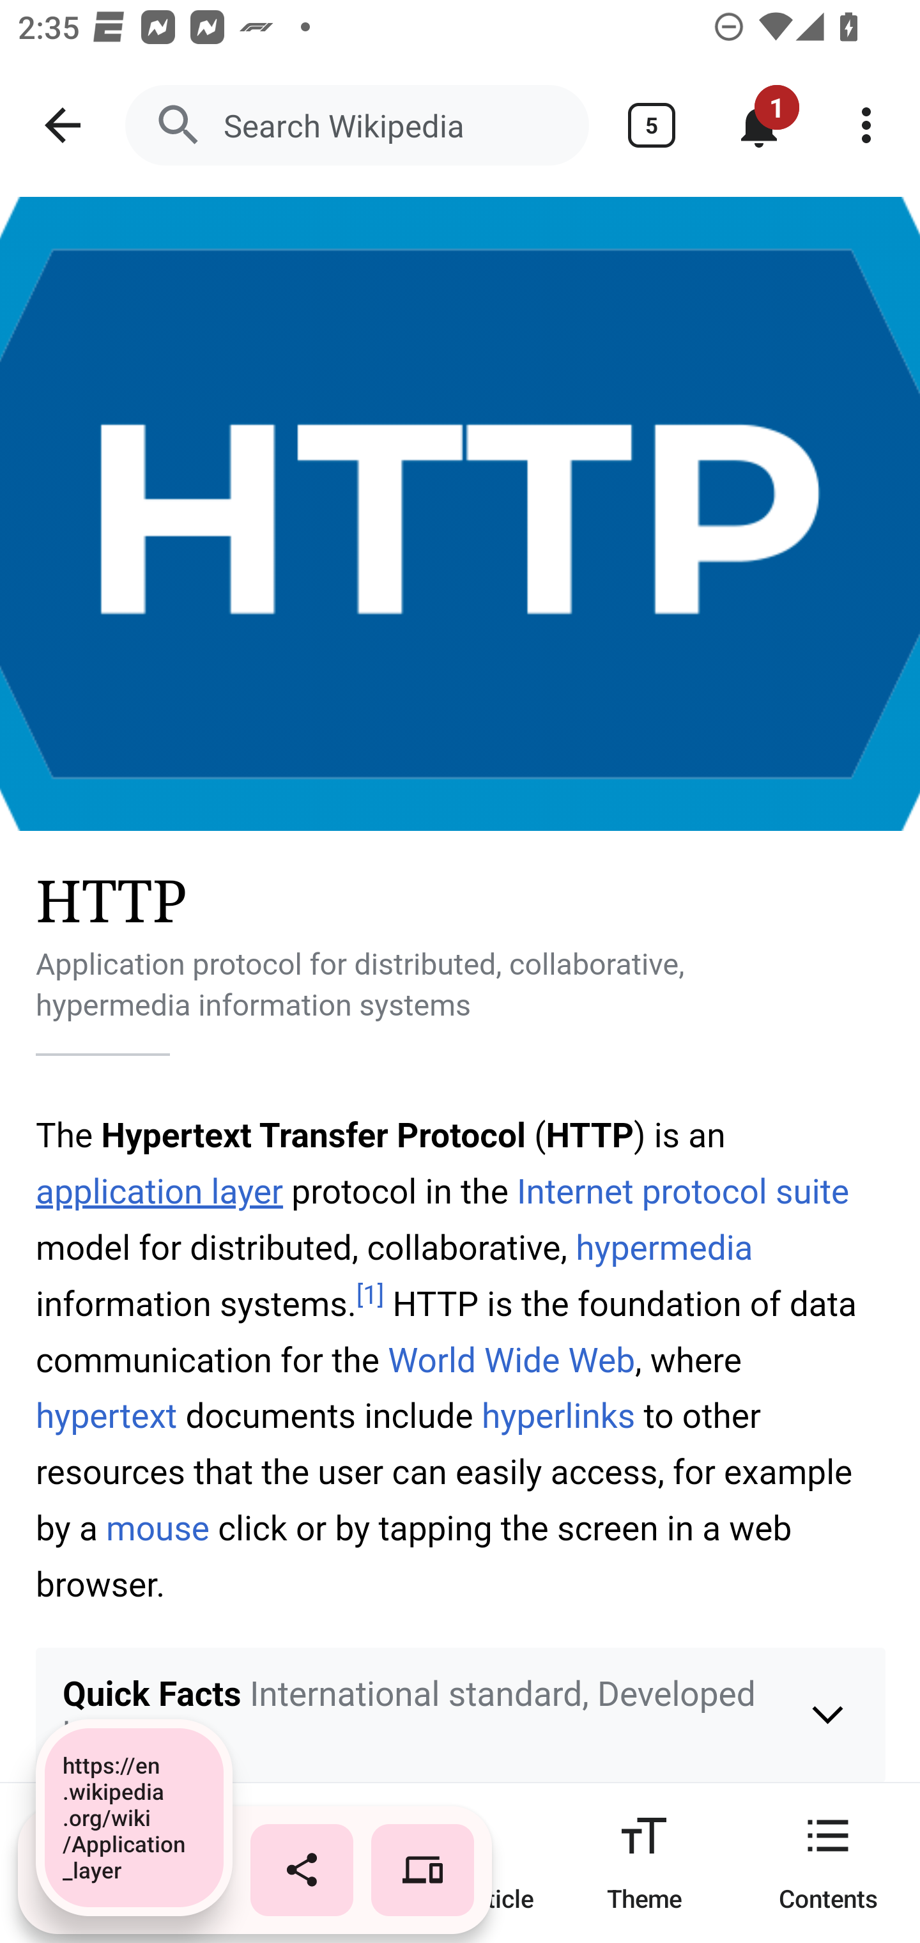  What do you see at coordinates (158, 1529) in the screenshot?
I see `mouse` at bounding box center [158, 1529].